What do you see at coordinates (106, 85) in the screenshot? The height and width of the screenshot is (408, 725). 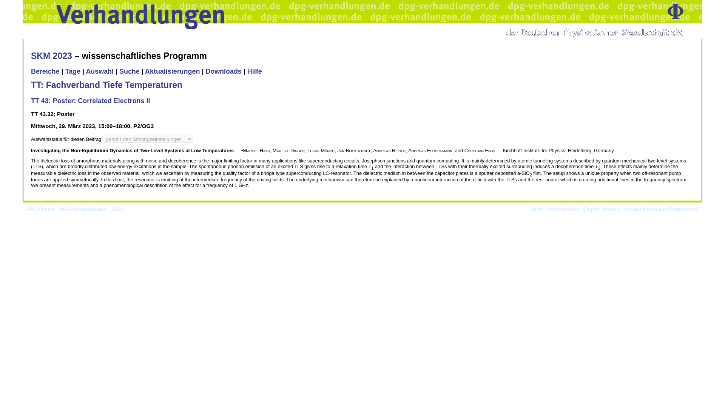 I see `TT: Fachverband Tiefe Temperaturen` at bounding box center [106, 85].